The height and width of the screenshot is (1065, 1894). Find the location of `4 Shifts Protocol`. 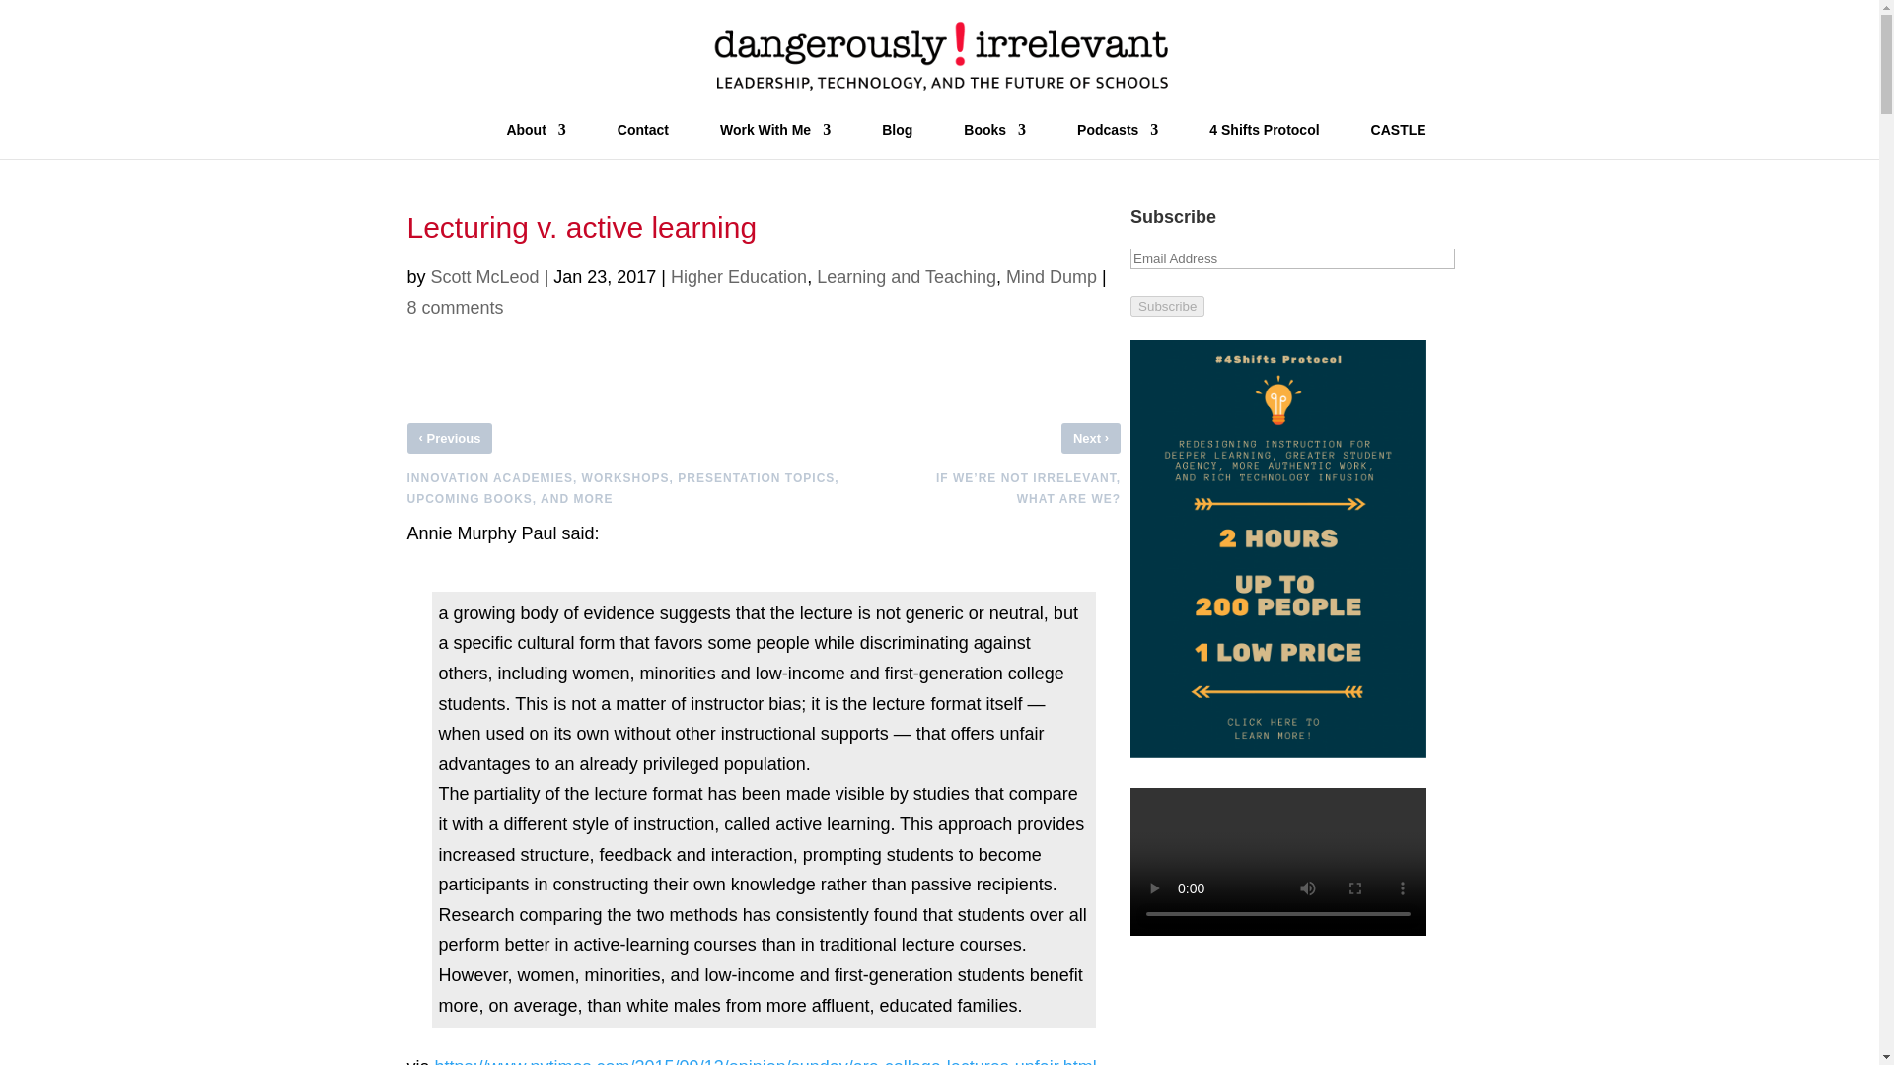

4 Shifts Protocol is located at coordinates (1264, 140).